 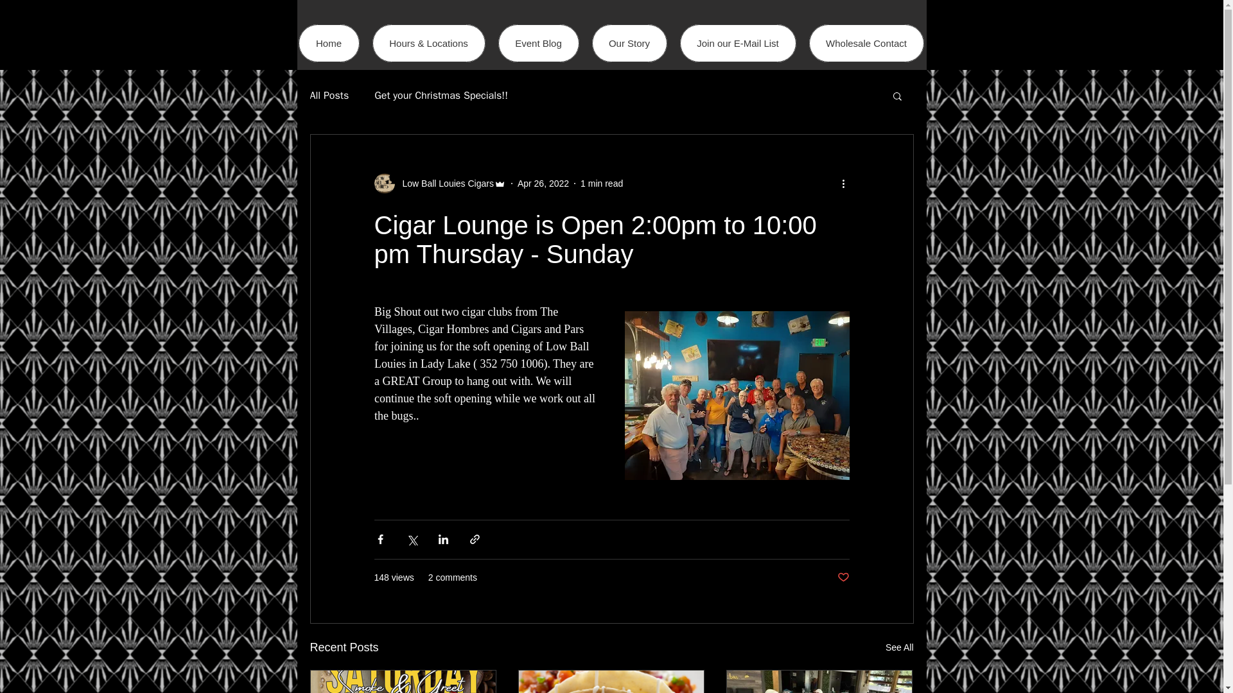 I want to click on Our Story, so click(x=629, y=43).